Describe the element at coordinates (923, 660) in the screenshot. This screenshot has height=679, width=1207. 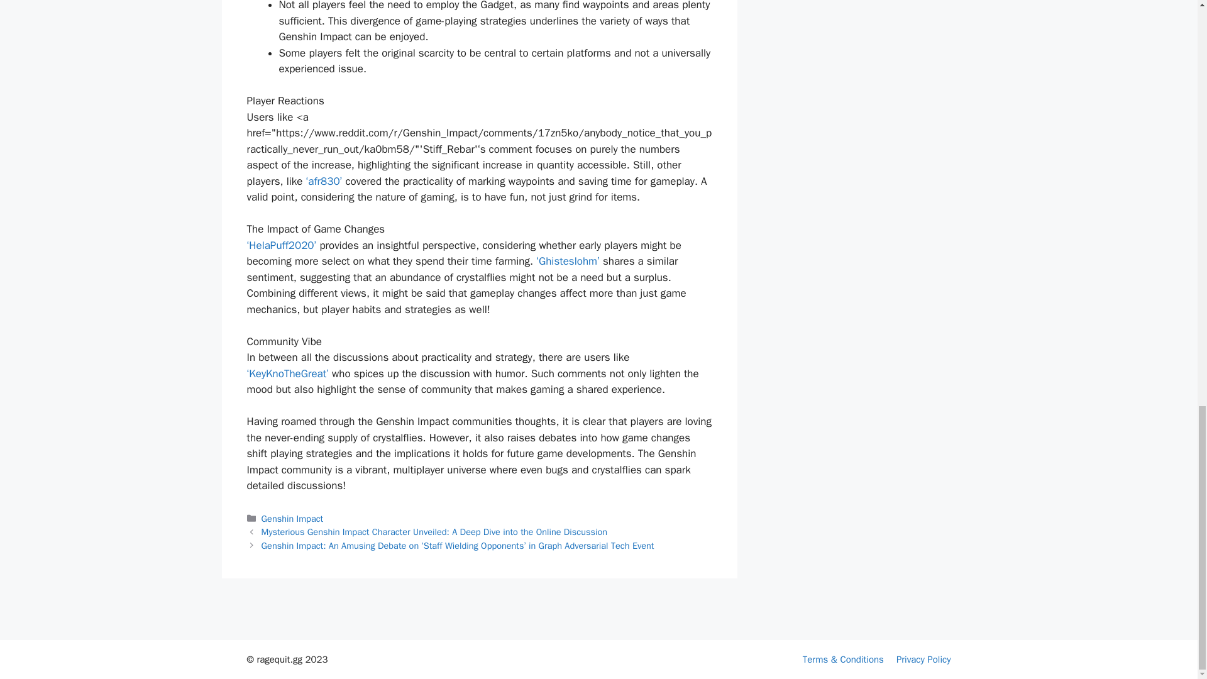
I see `Privacy Policy` at that location.